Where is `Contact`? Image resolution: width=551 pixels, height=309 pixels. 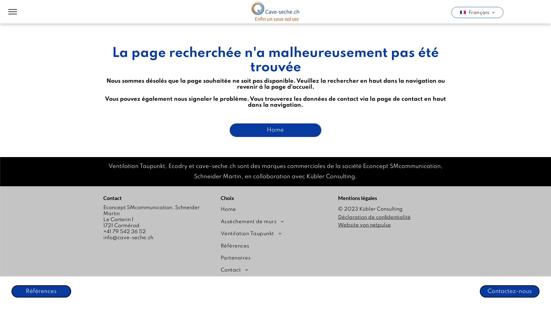
Contact is located at coordinates (271, 270).